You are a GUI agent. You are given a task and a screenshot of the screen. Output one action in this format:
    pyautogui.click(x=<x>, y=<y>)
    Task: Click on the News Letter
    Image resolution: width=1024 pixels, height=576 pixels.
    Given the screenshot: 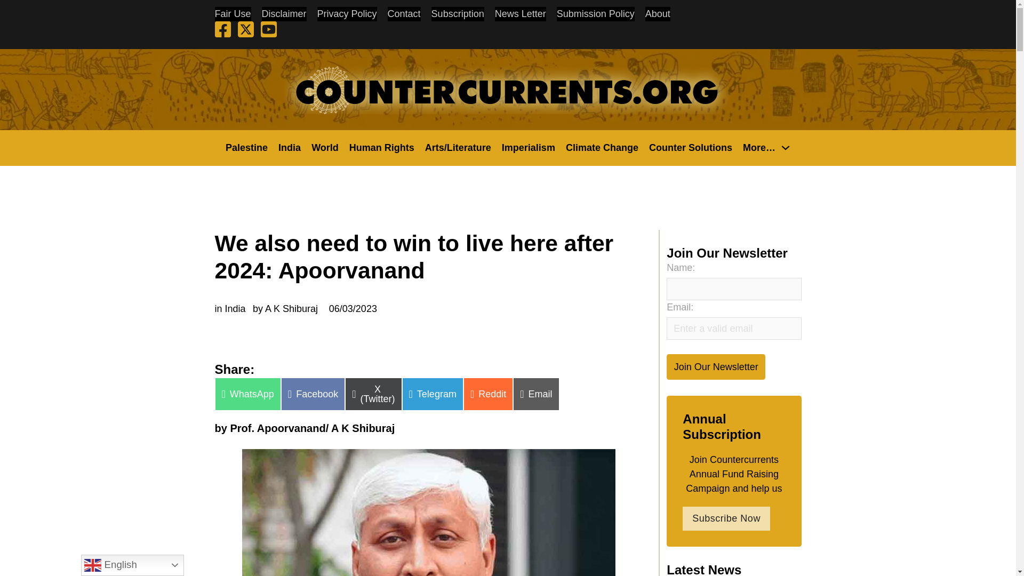 What is the action you would take?
    pyautogui.click(x=520, y=14)
    